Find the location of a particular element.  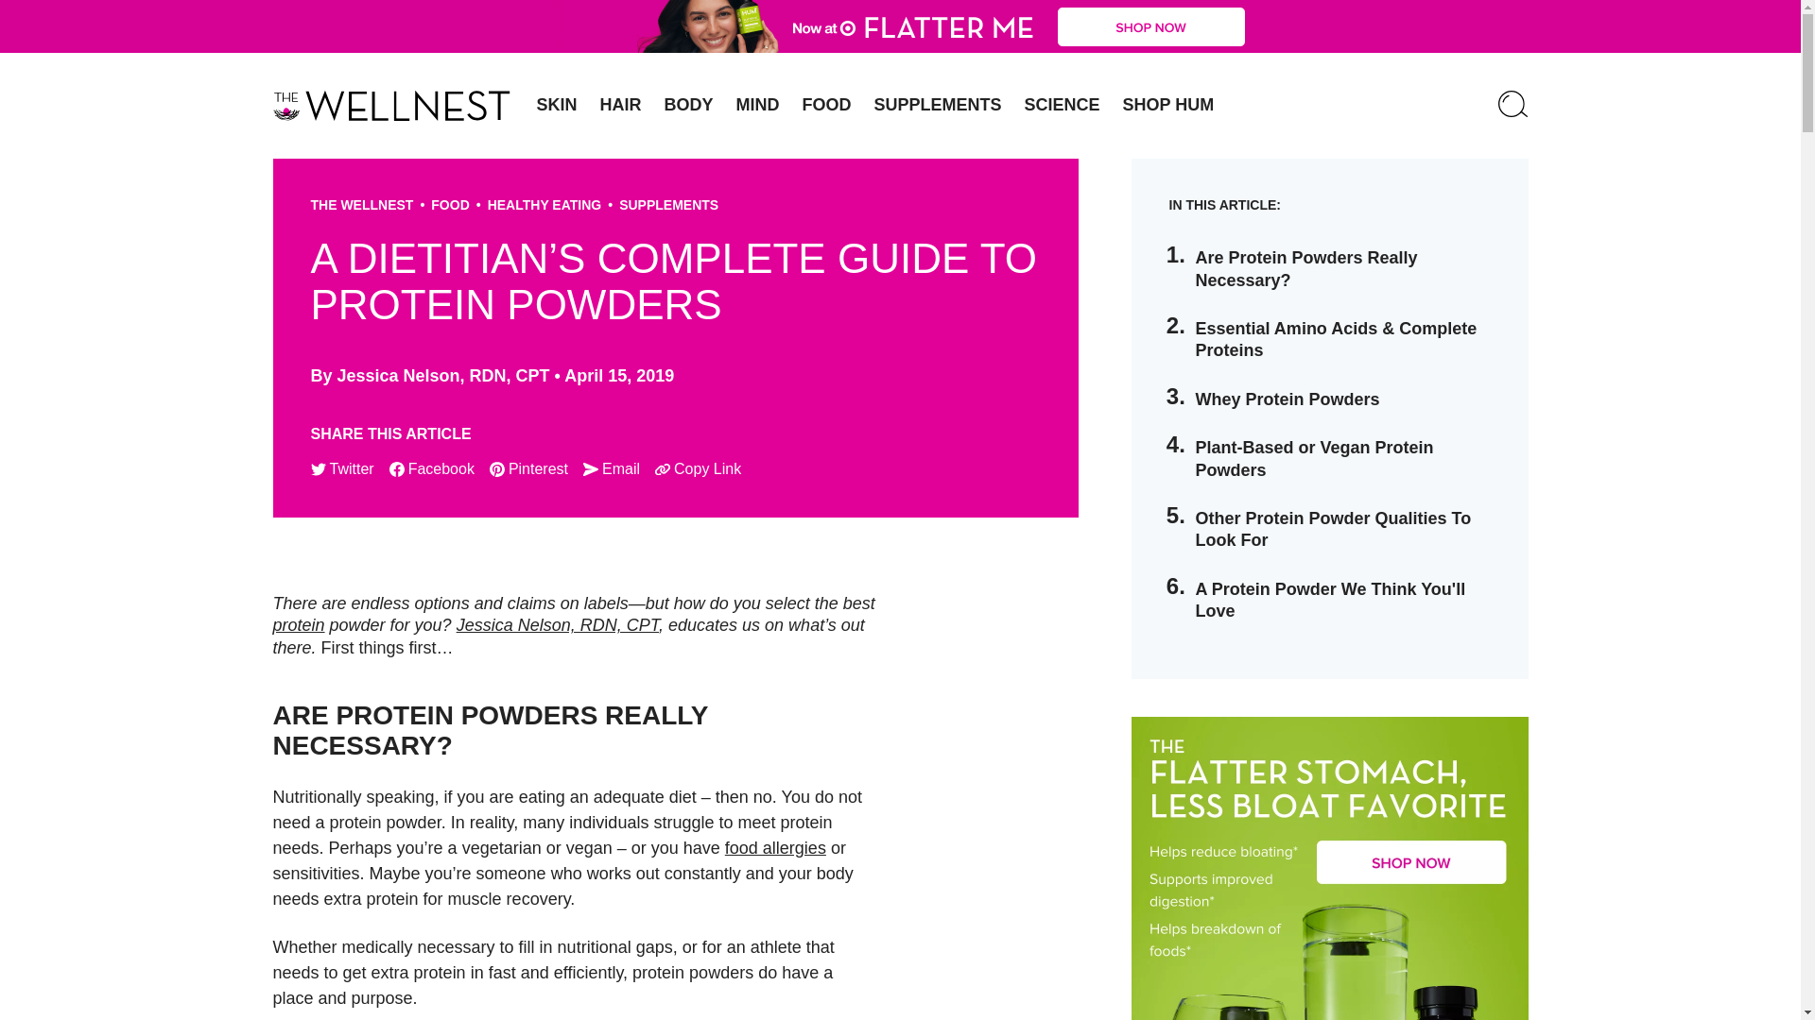

BODY is located at coordinates (688, 105).